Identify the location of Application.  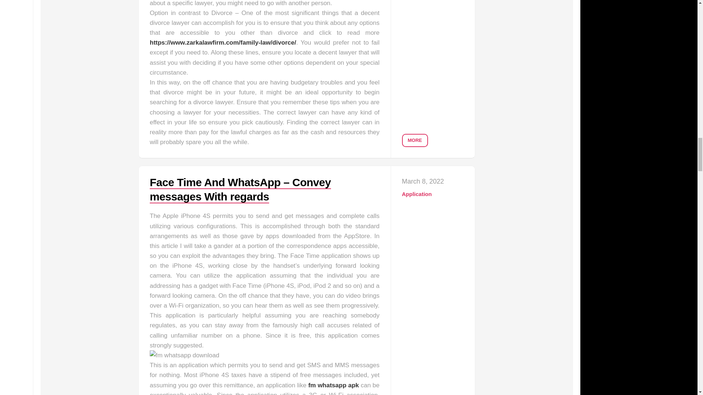
(417, 194).